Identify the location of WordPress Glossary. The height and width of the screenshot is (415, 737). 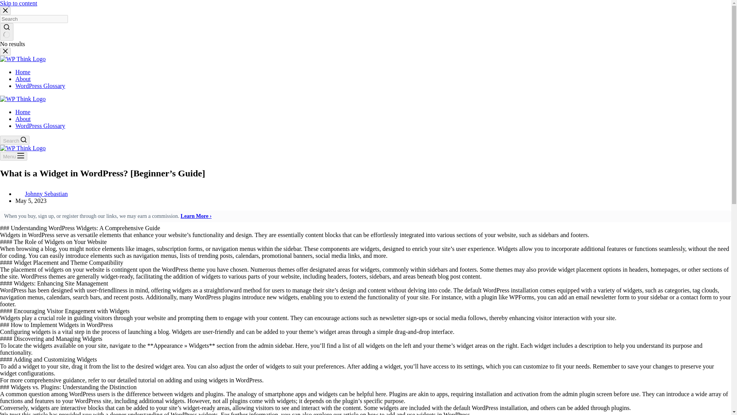
(40, 86).